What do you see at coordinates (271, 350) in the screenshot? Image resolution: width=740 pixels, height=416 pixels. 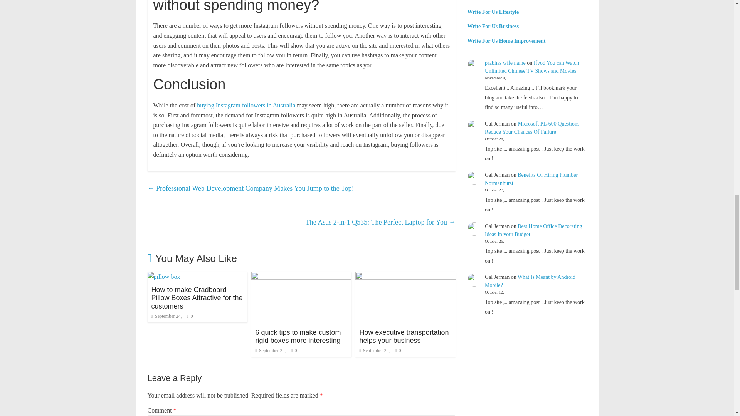 I see `September 22,` at bounding box center [271, 350].